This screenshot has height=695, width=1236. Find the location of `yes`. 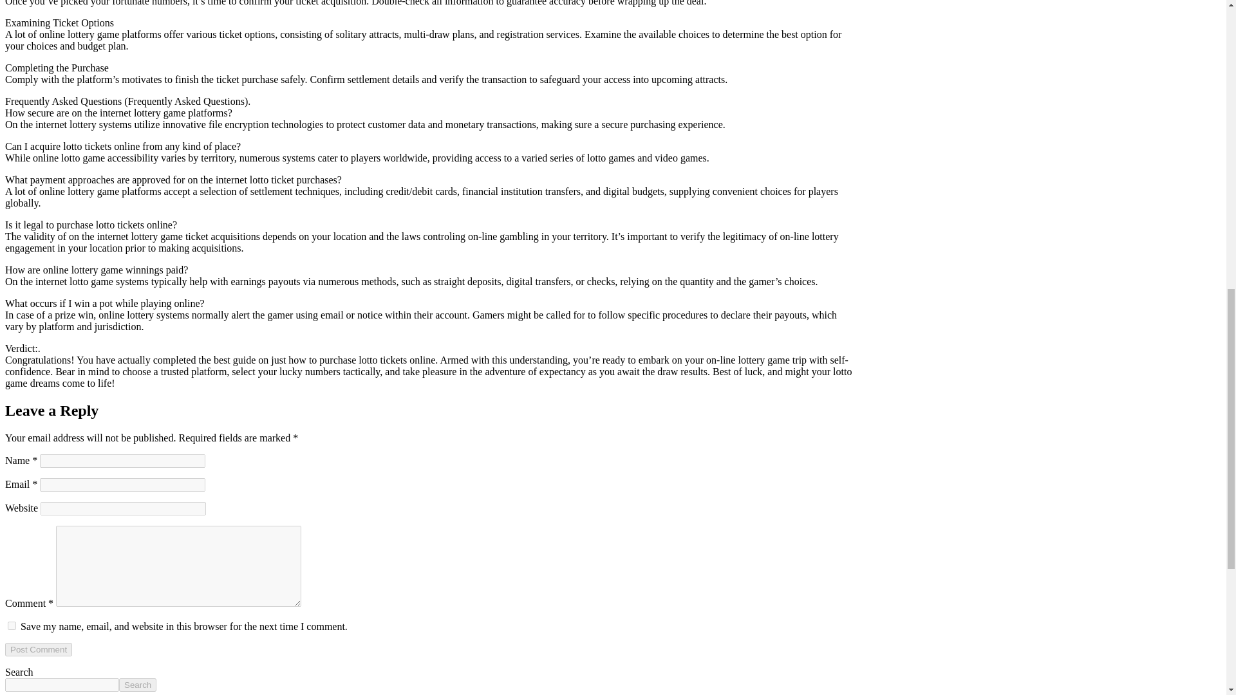

yes is located at coordinates (12, 625).